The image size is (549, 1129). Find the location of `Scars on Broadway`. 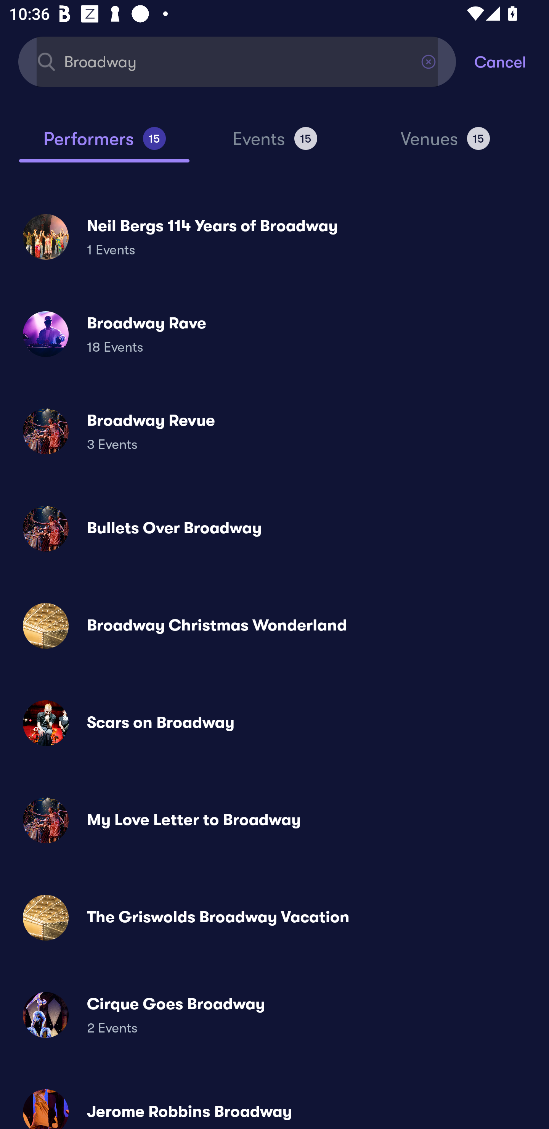

Scars on Broadway is located at coordinates (274, 723).